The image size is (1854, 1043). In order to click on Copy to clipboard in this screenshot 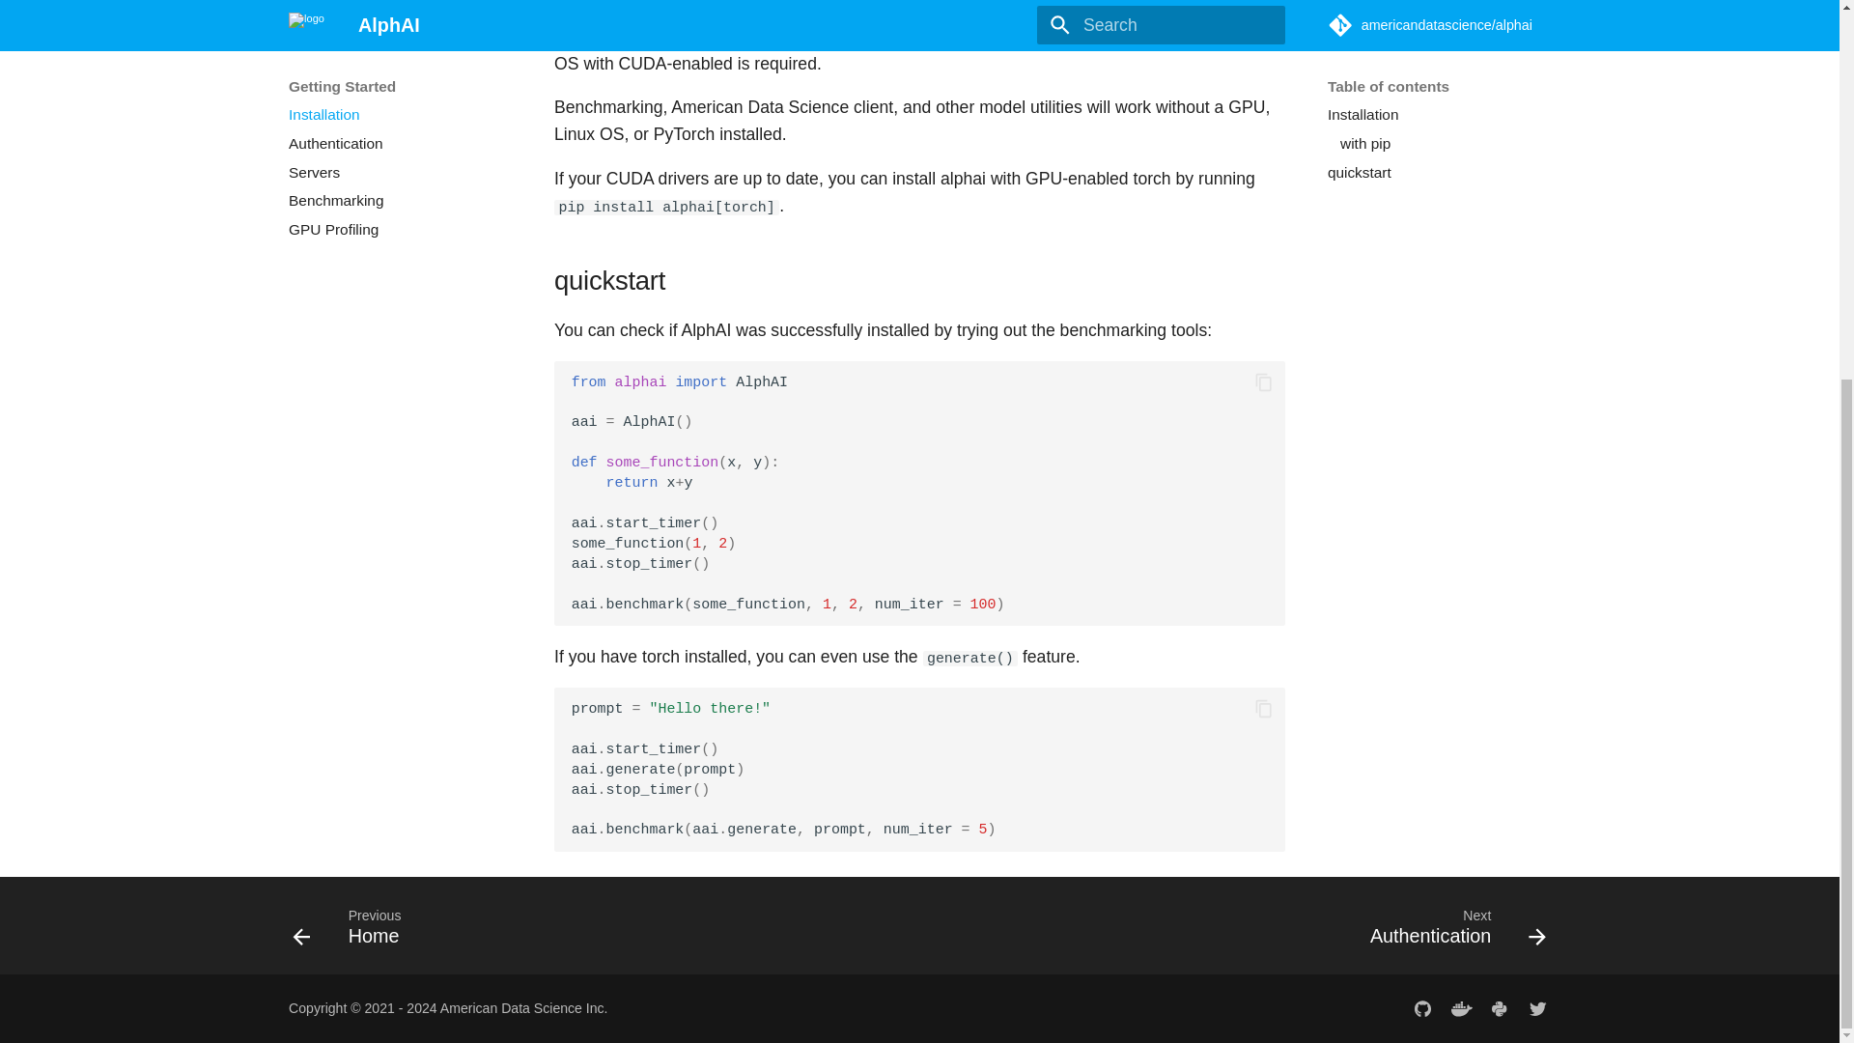, I will do `click(1264, 709)`.